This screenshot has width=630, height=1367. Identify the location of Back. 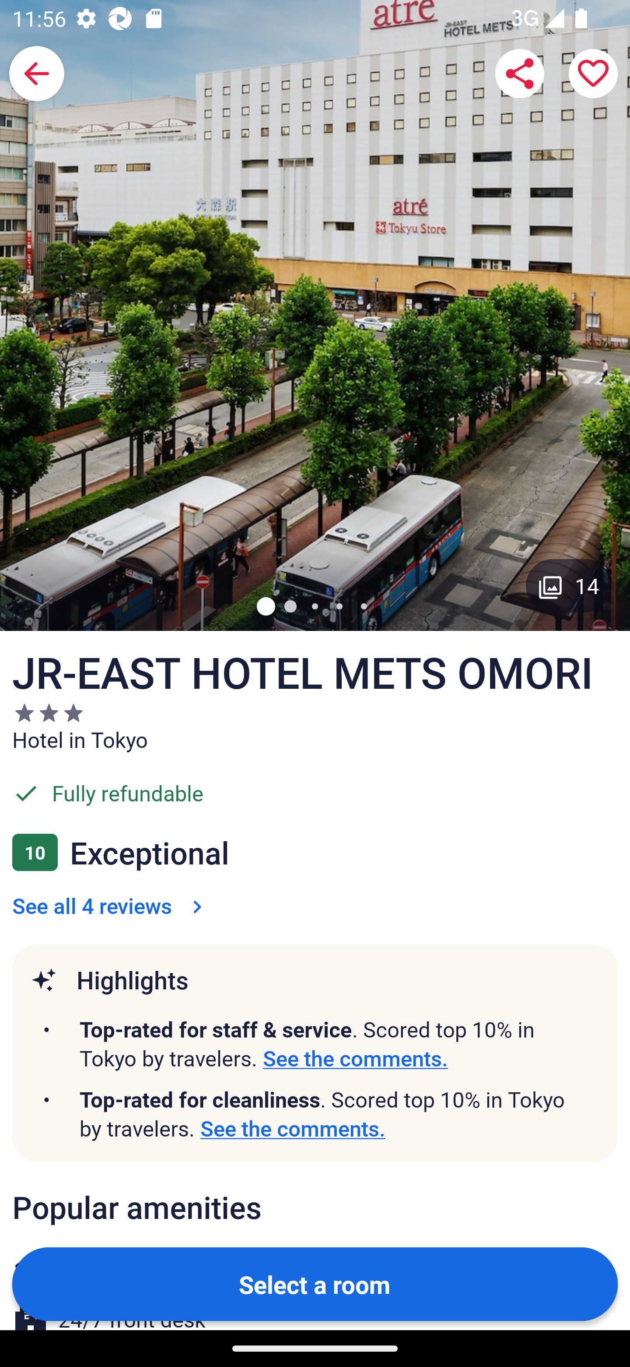
(37, 74).